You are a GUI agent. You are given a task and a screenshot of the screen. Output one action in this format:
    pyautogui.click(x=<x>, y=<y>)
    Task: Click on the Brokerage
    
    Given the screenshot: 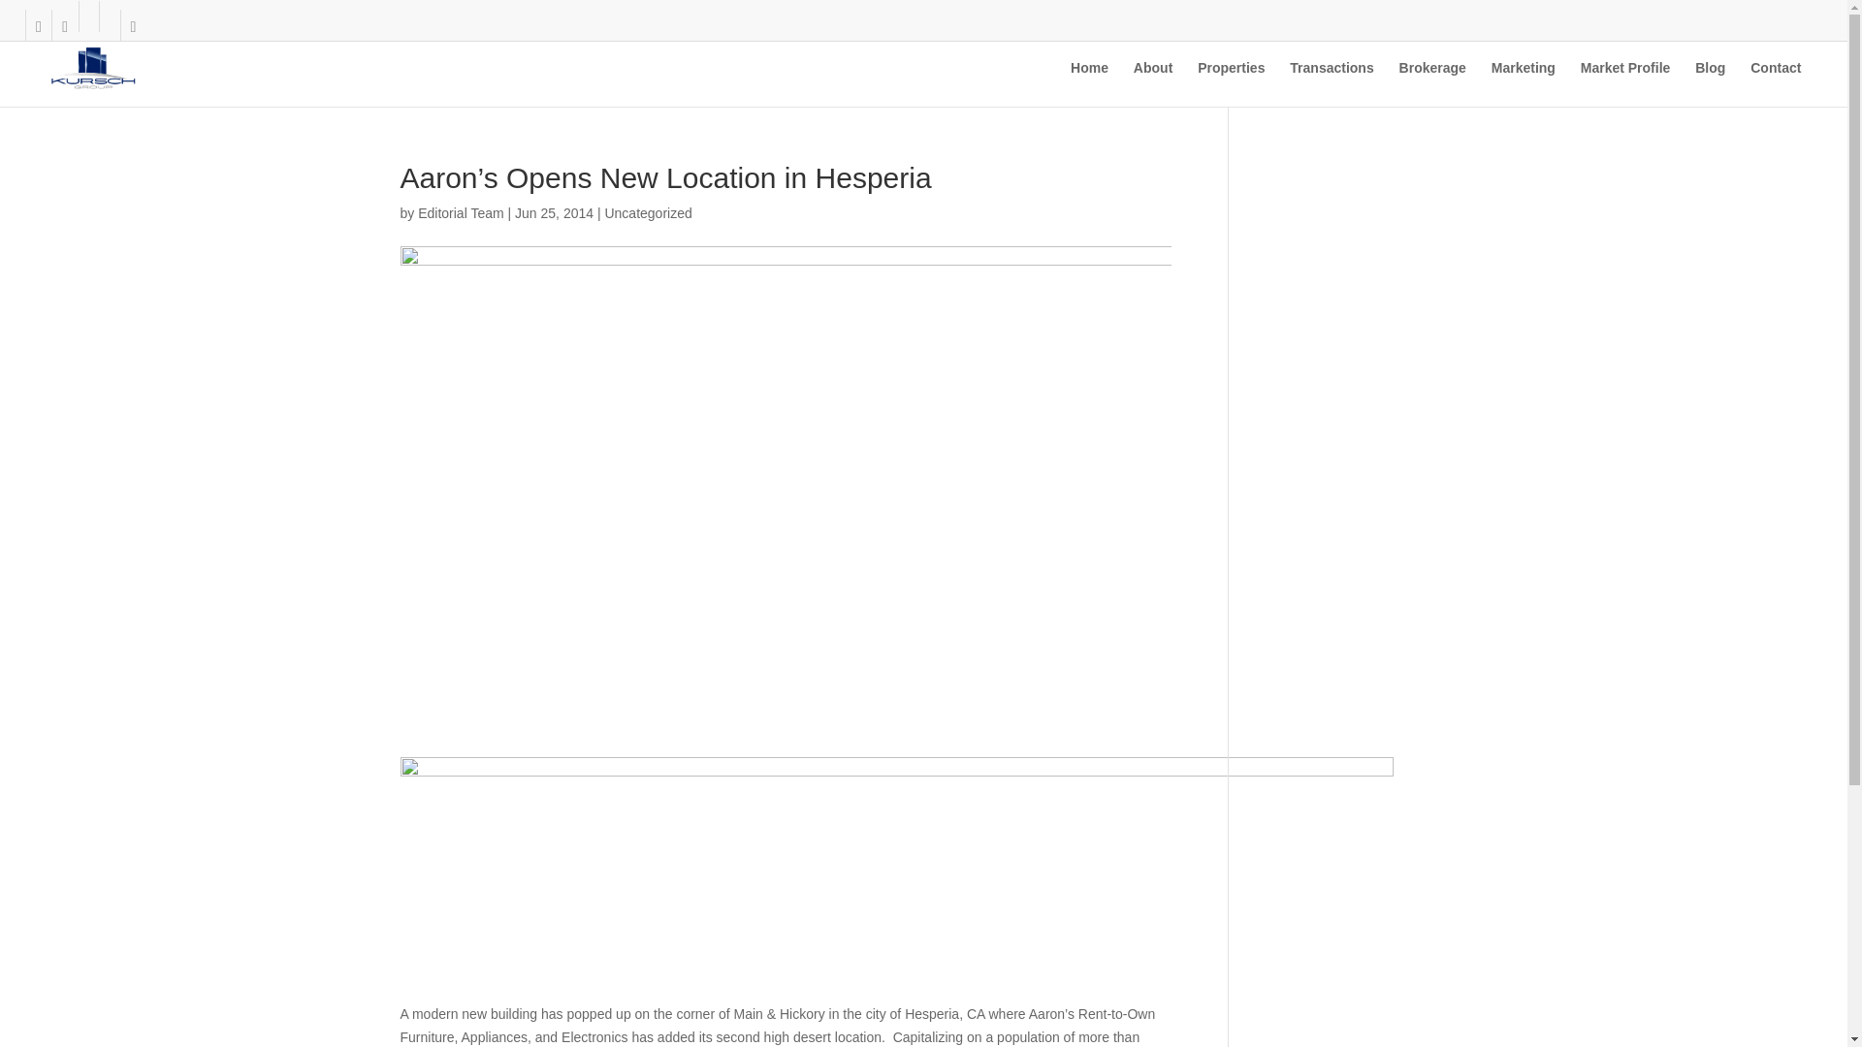 What is the action you would take?
    pyautogui.click(x=1433, y=83)
    